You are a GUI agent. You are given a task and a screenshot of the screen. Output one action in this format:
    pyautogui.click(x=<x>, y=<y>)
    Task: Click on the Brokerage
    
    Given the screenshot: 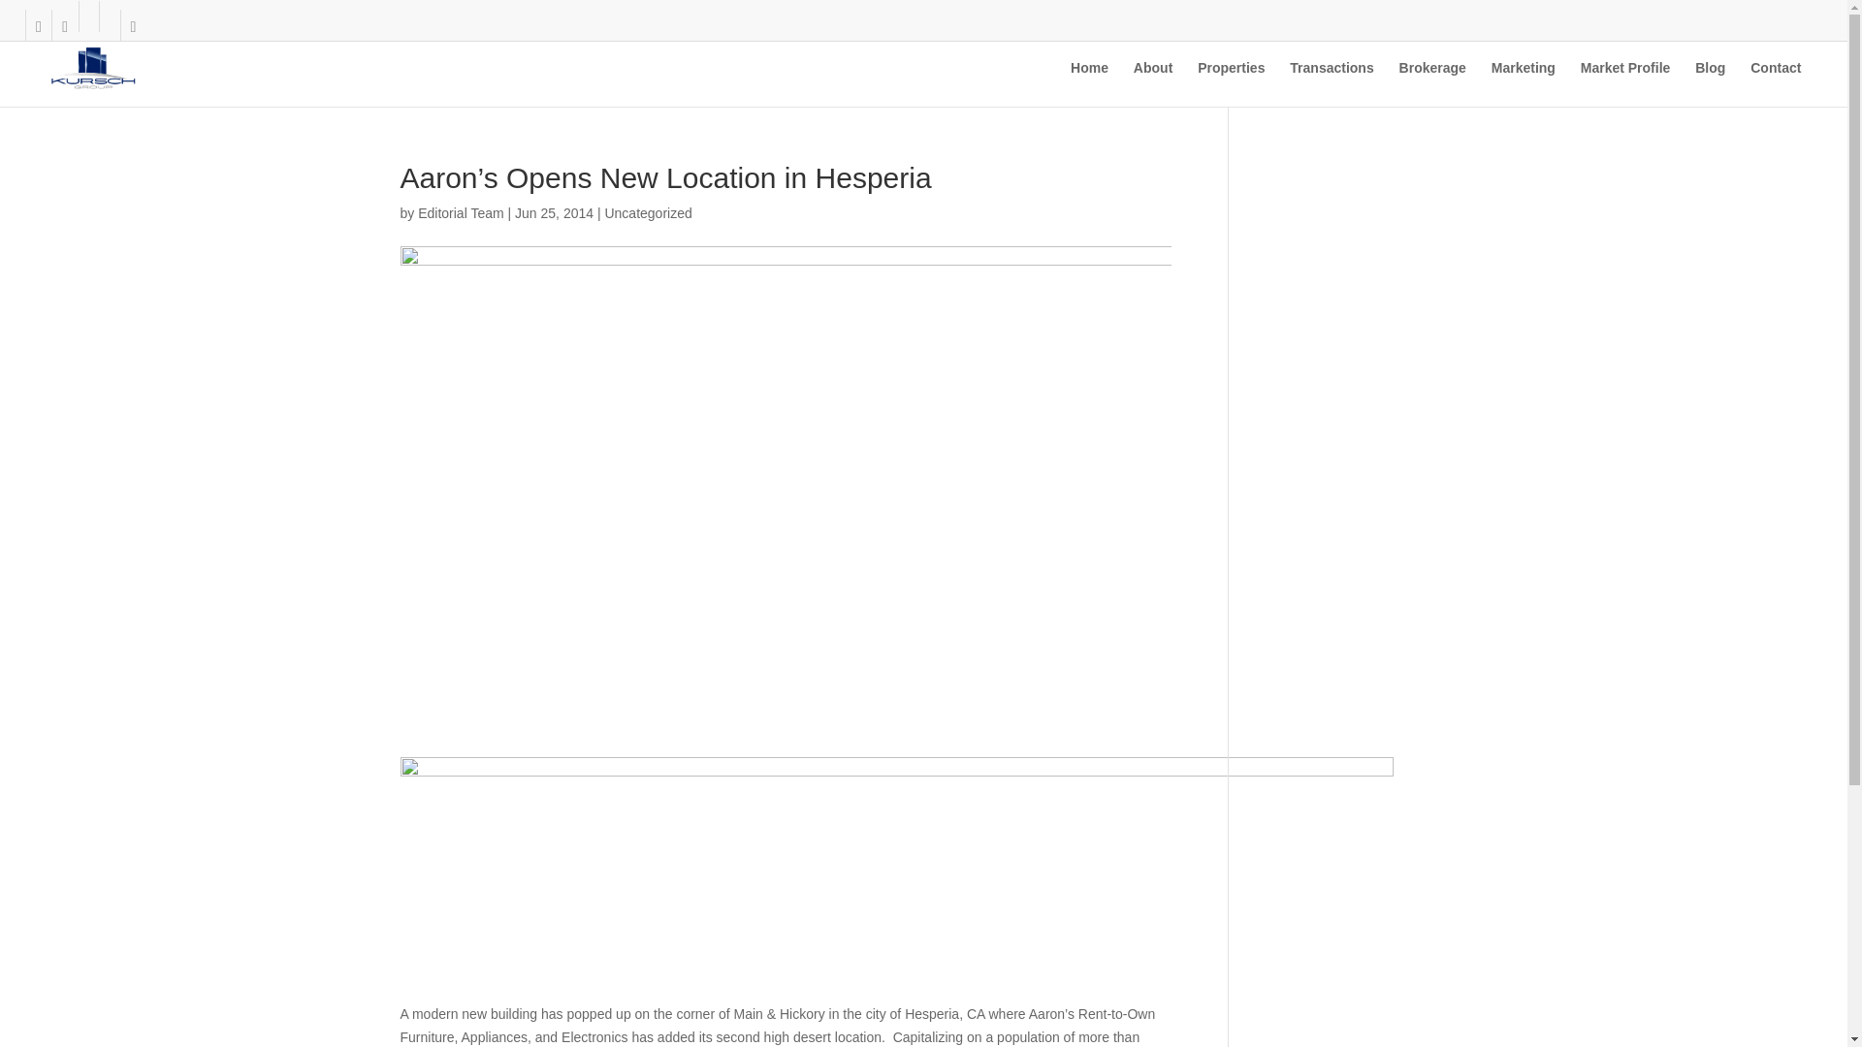 What is the action you would take?
    pyautogui.click(x=1433, y=83)
    